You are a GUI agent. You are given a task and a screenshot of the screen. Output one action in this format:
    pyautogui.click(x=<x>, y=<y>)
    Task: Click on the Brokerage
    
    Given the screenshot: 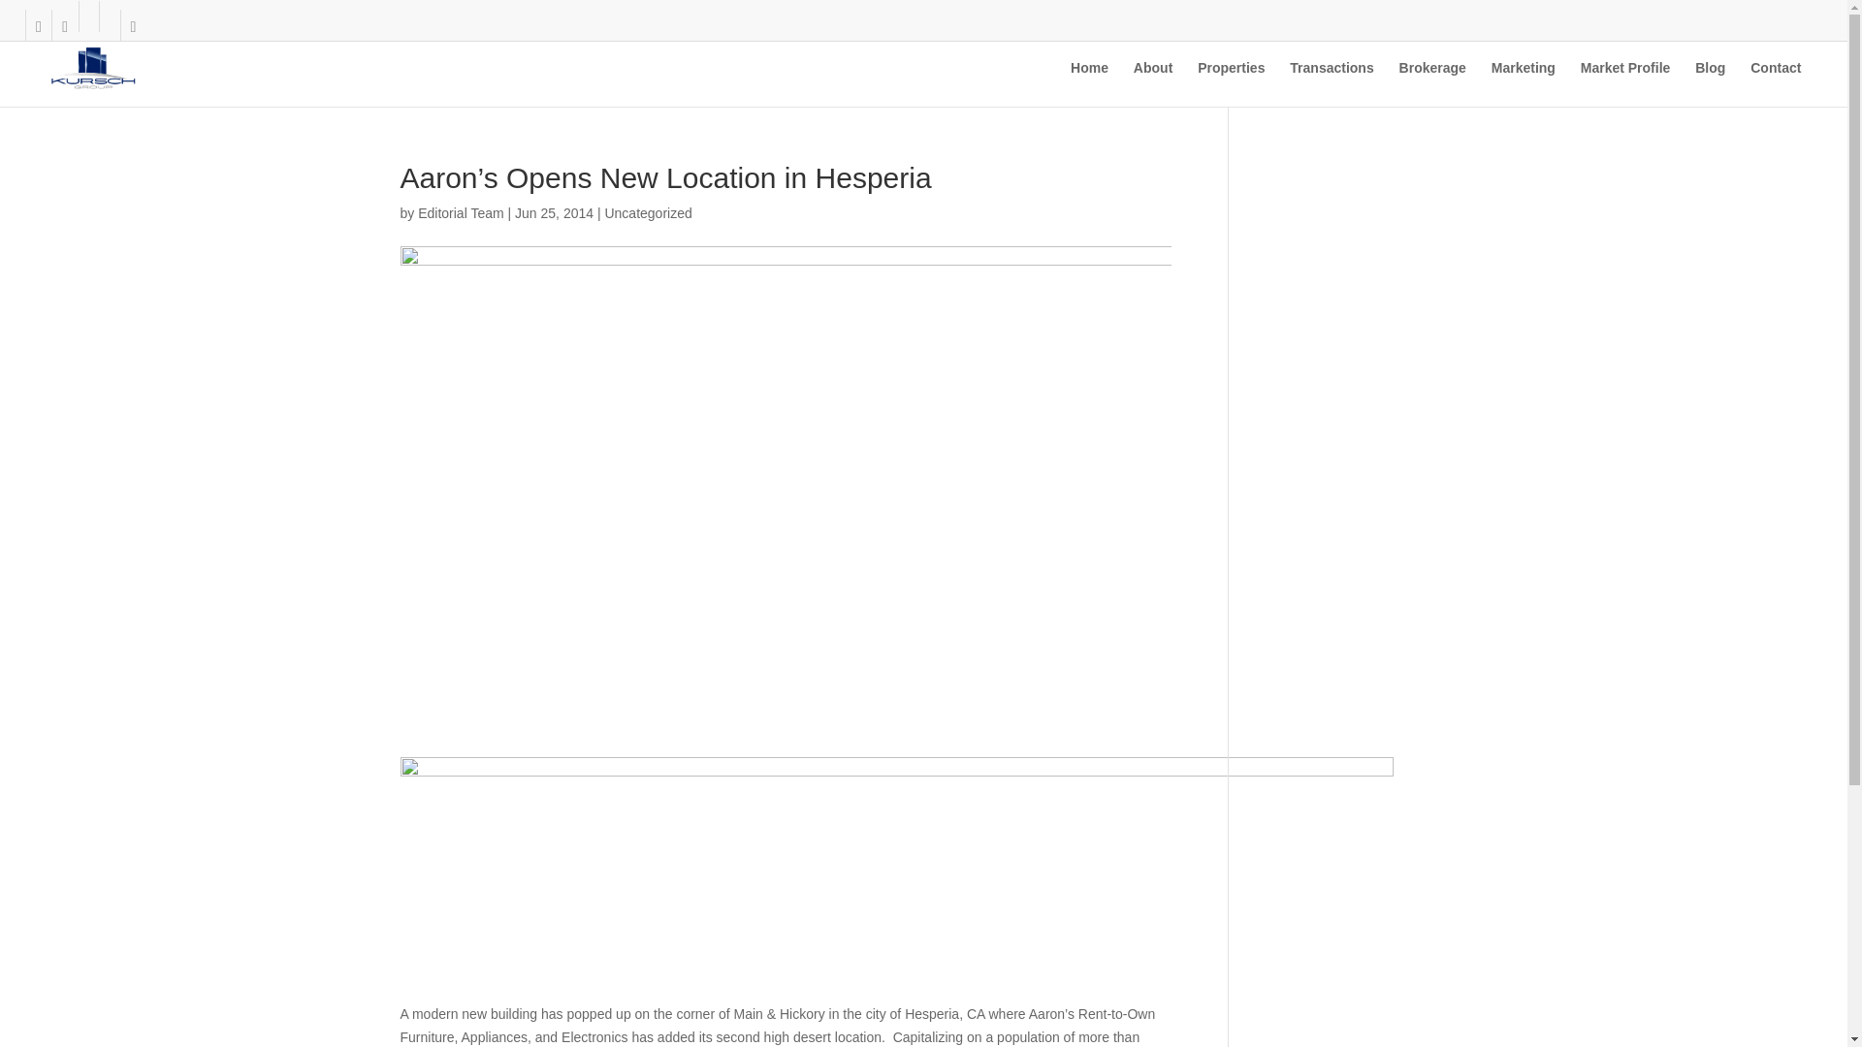 What is the action you would take?
    pyautogui.click(x=1433, y=83)
    